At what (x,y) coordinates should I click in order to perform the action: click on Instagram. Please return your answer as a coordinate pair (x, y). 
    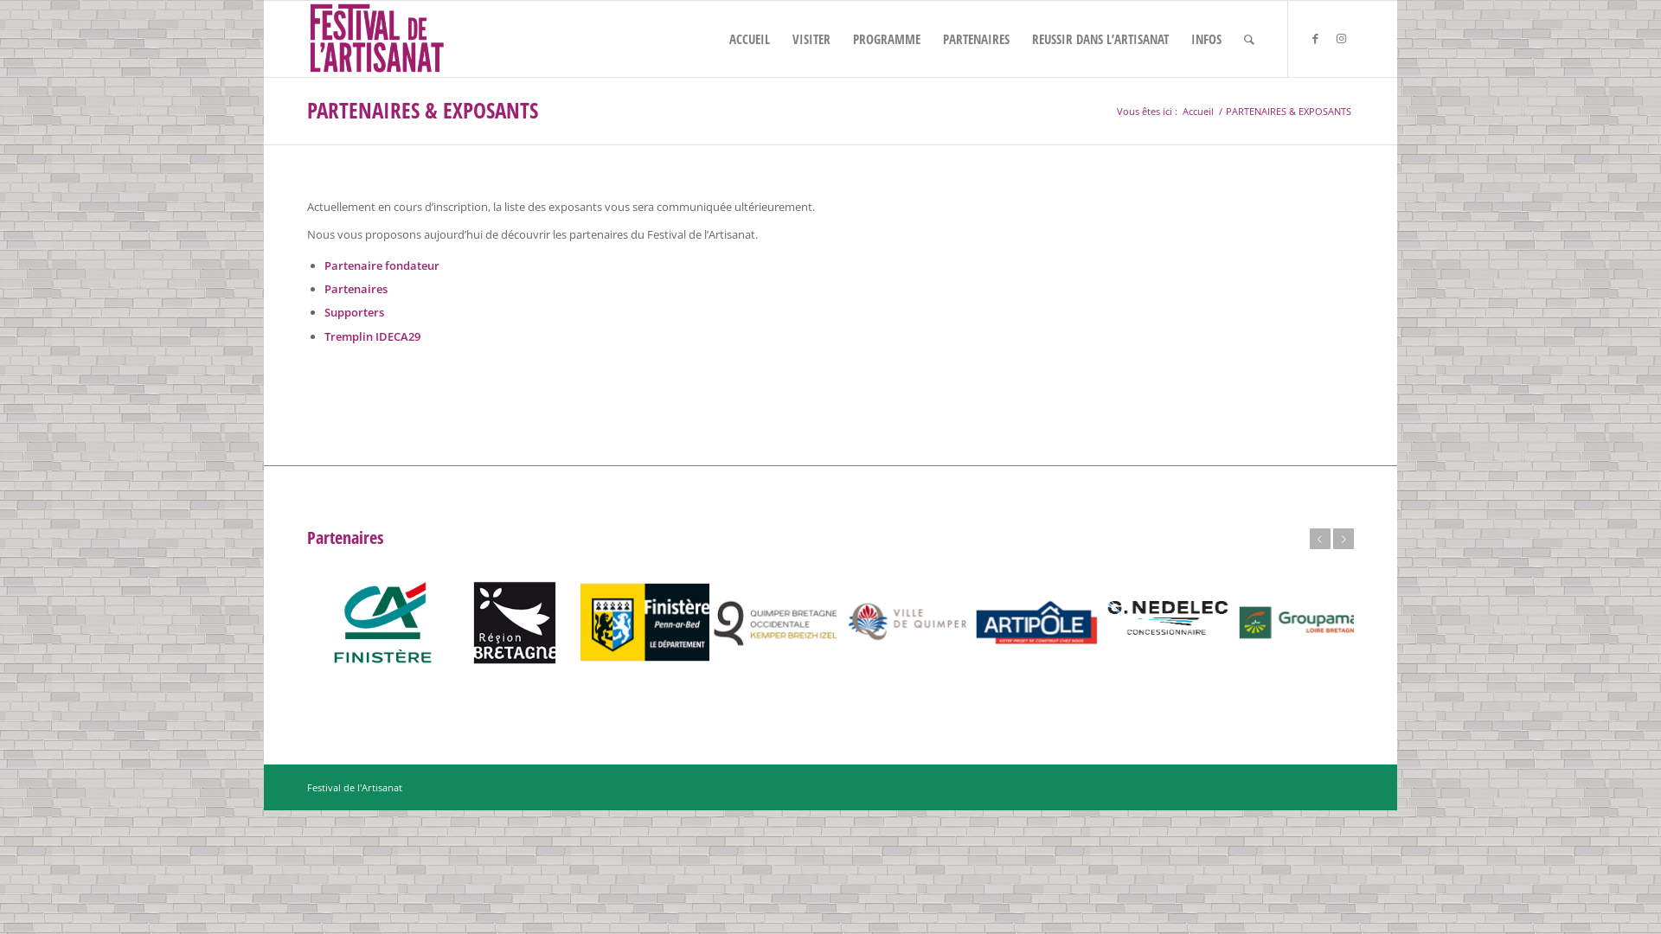
    Looking at the image, I should click on (1341, 38).